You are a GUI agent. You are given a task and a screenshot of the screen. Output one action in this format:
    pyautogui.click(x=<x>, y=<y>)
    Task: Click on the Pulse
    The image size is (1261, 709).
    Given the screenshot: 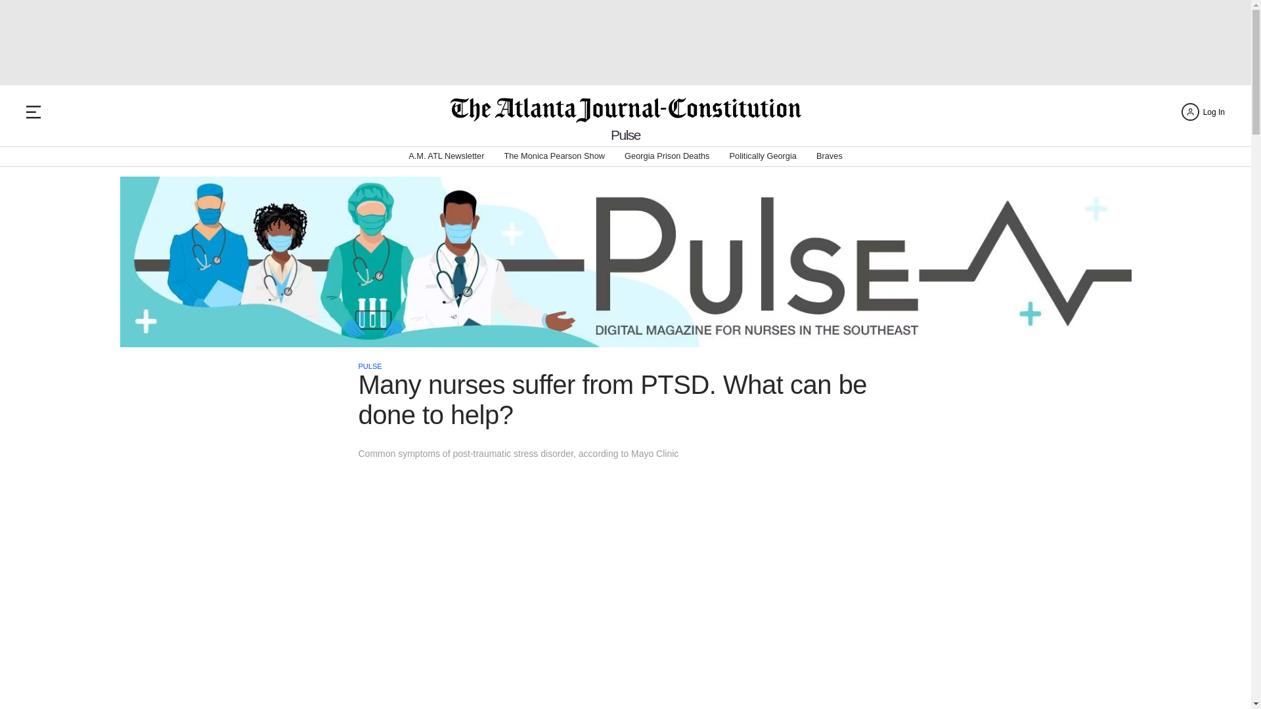 What is the action you would take?
    pyautogui.click(x=625, y=135)
    